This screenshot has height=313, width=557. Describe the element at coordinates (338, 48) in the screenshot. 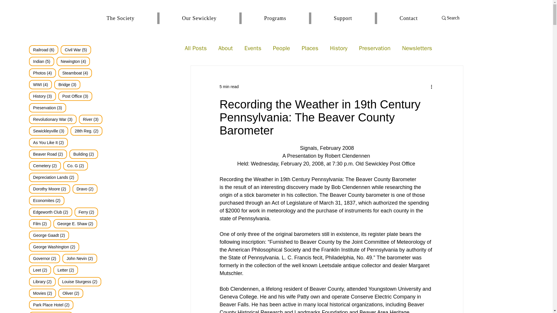

I see `History` at that location.